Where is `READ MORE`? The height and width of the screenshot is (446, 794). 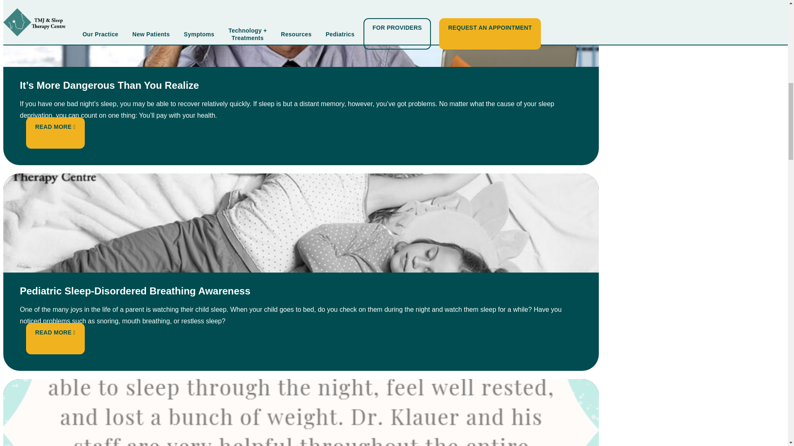 READ MORE is located at coordinates (55, 332).